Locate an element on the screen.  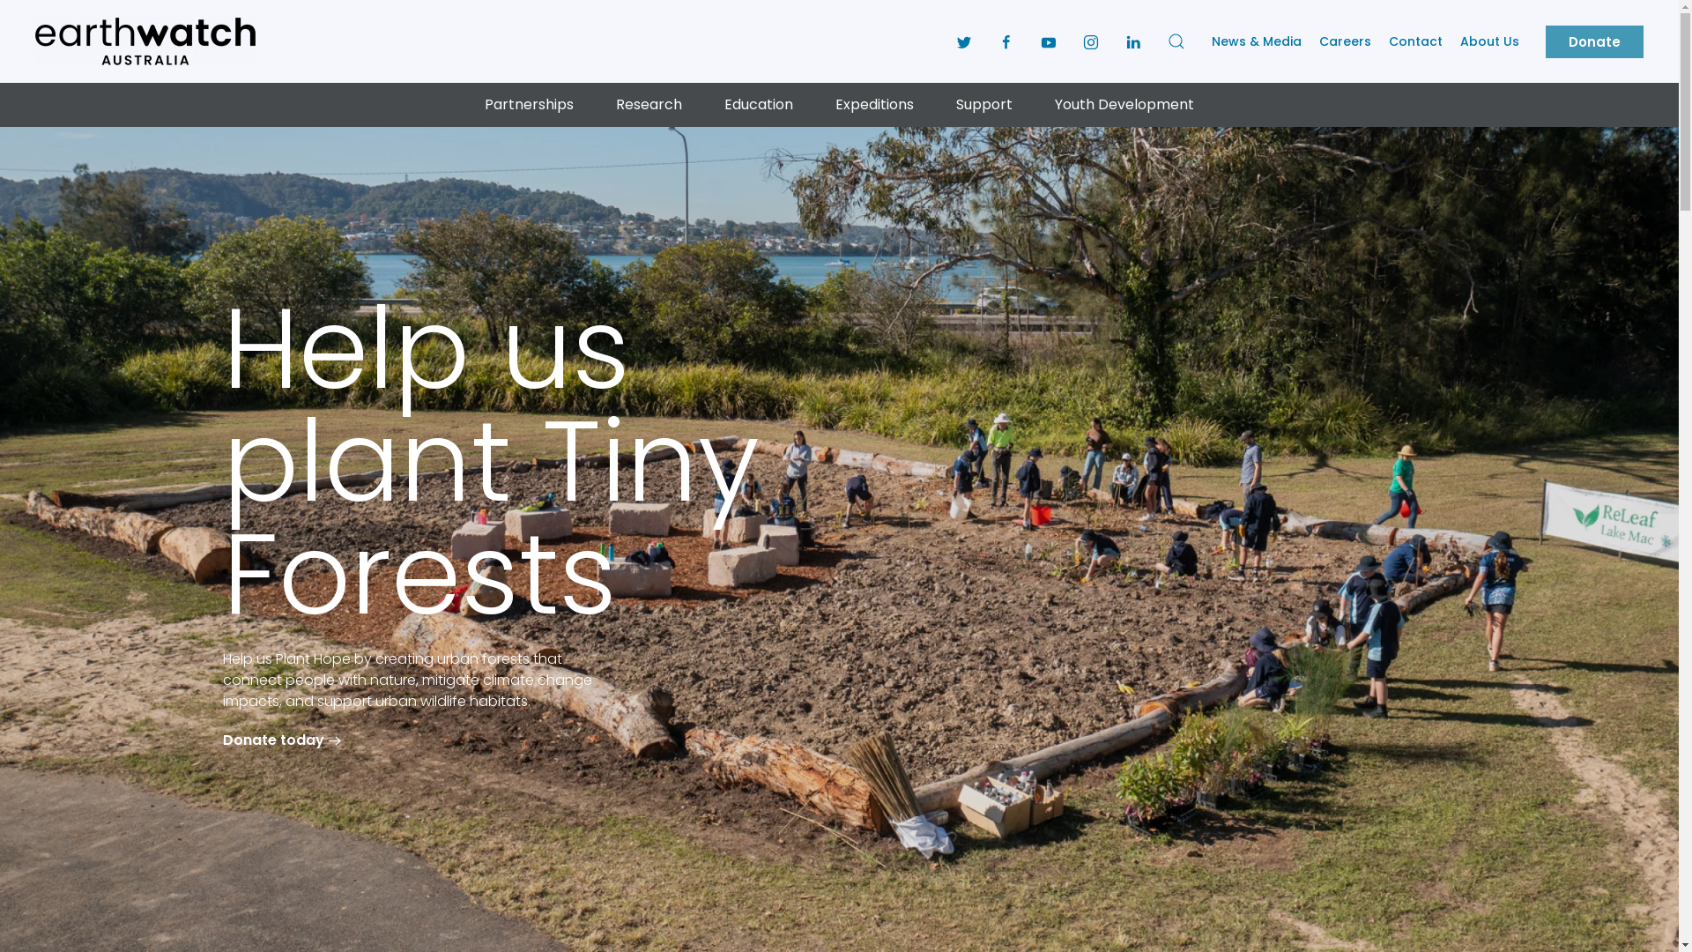
About Us is located at coordinates (1489, 41).